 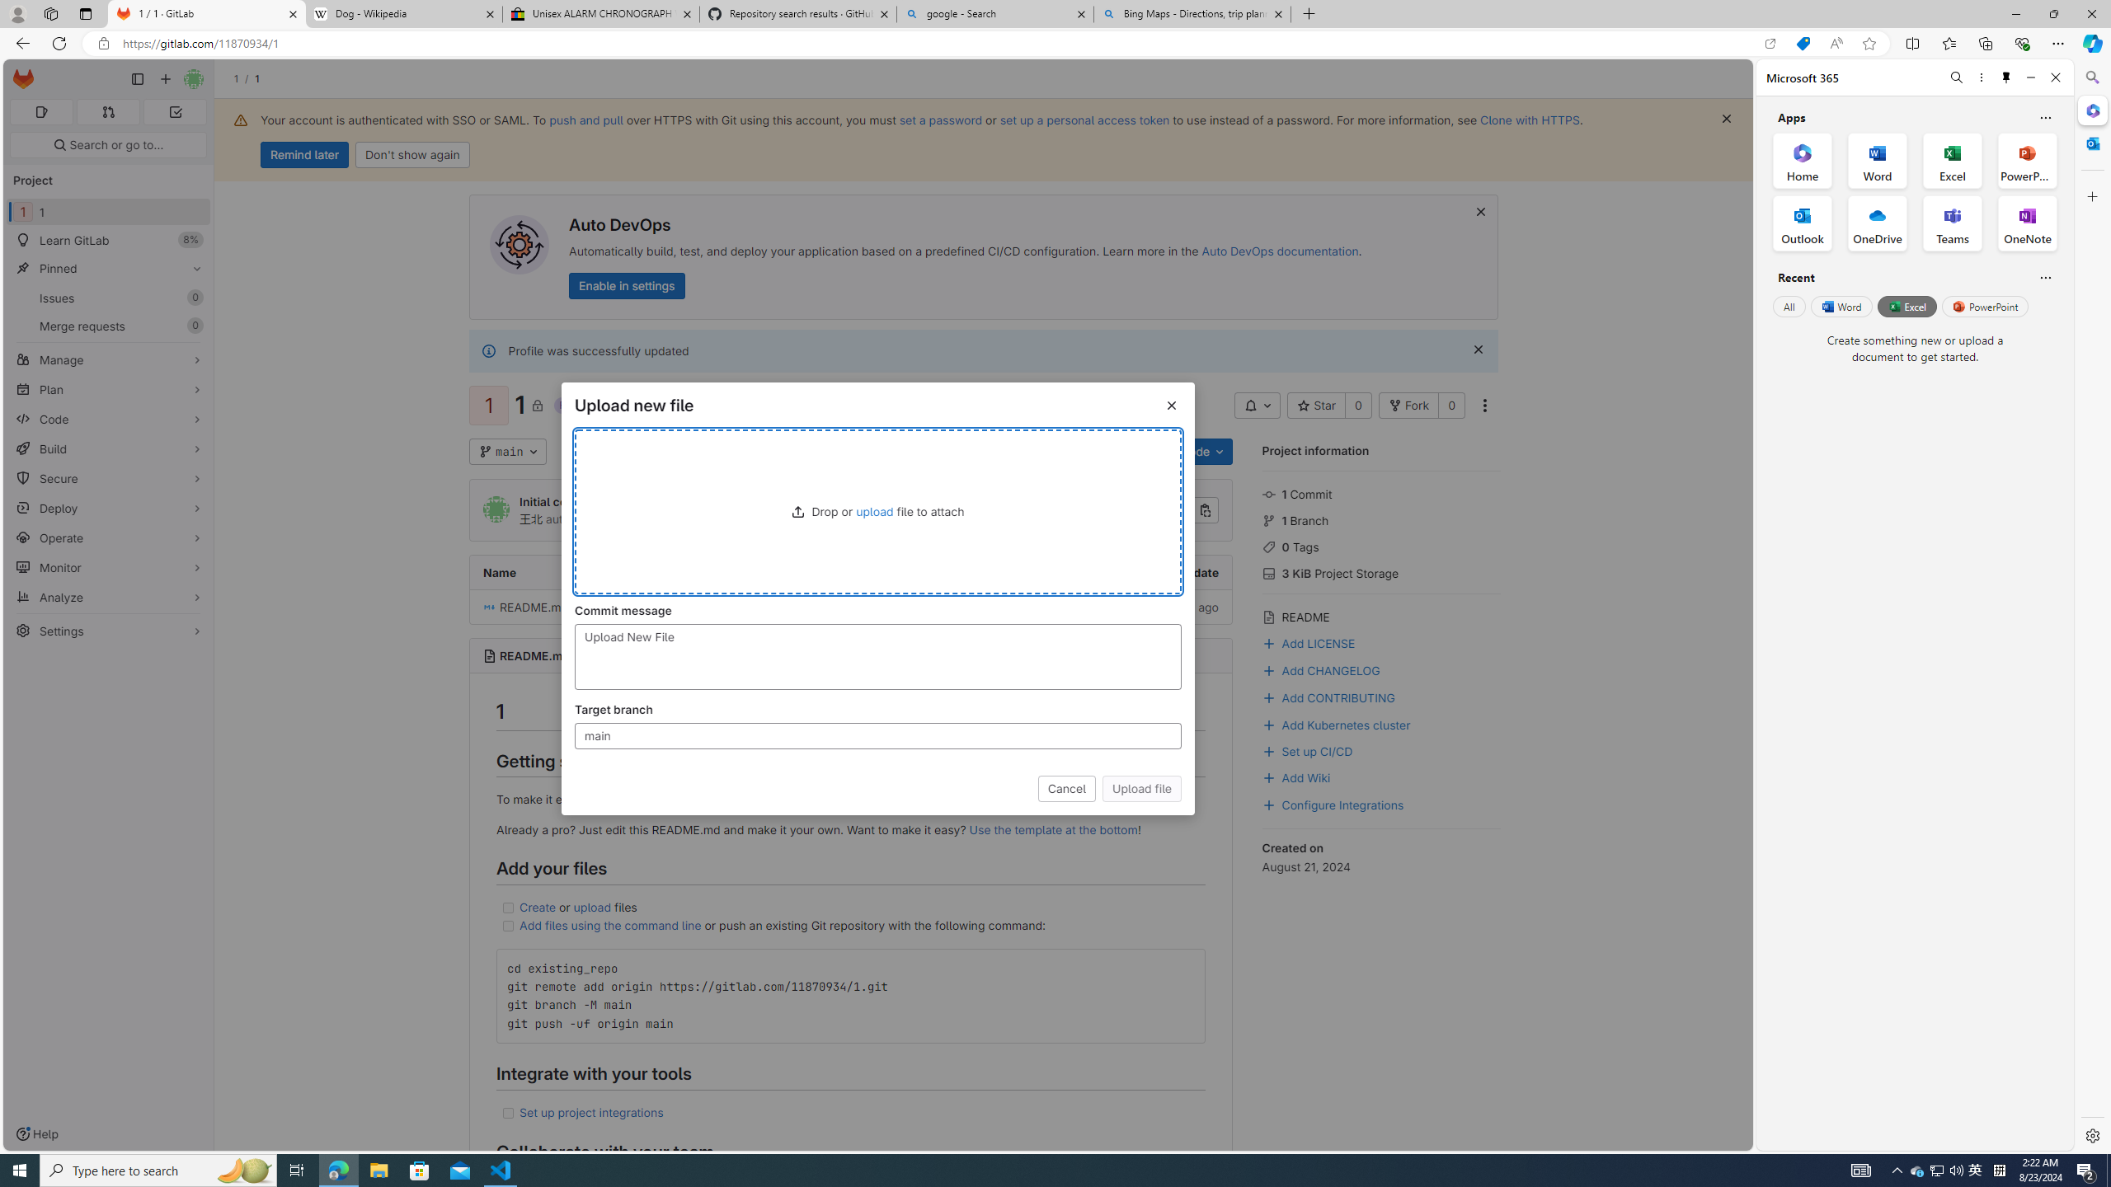 What do you see at coordinates (850, 907) in the screenshot?
I see `Create or upload files` at bounding box center [850, 907].